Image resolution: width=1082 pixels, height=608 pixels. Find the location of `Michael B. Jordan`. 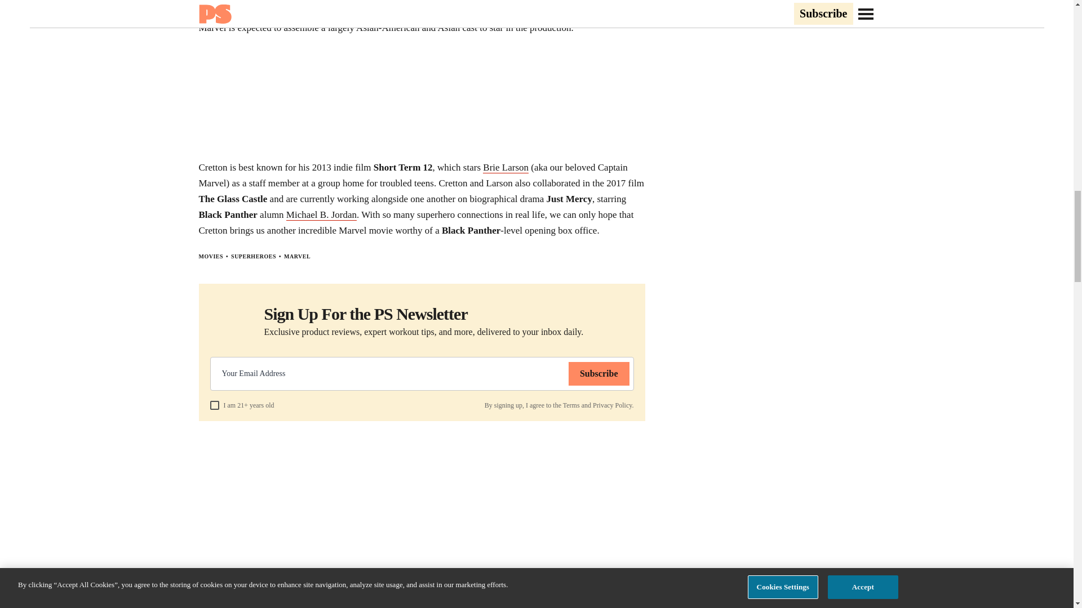

Michael B. Jordan is located at coordinates (321, 215).